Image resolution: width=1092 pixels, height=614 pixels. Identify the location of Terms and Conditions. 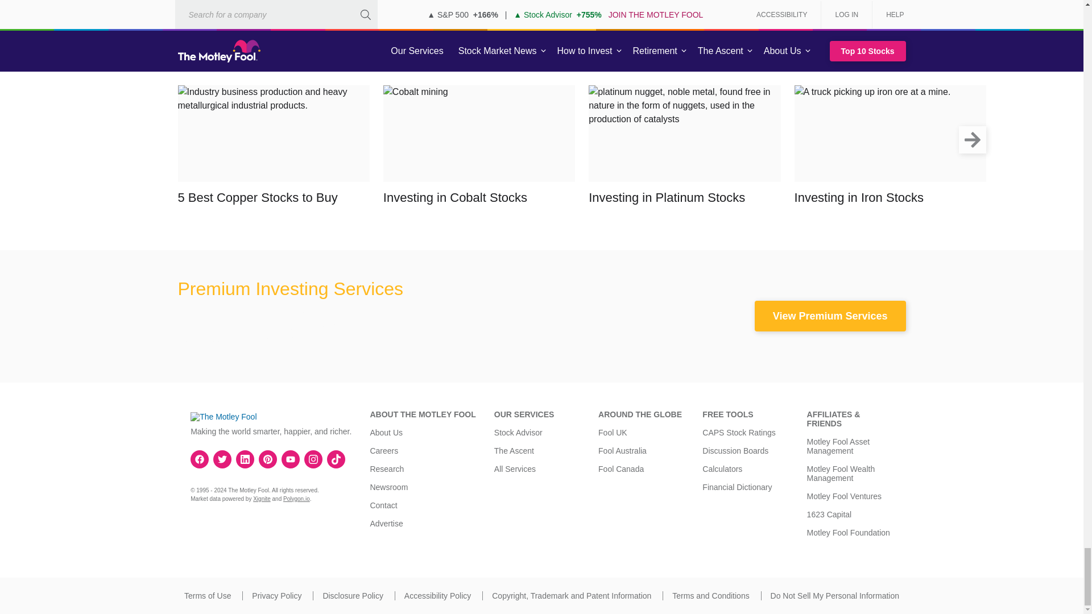
(711, 596).